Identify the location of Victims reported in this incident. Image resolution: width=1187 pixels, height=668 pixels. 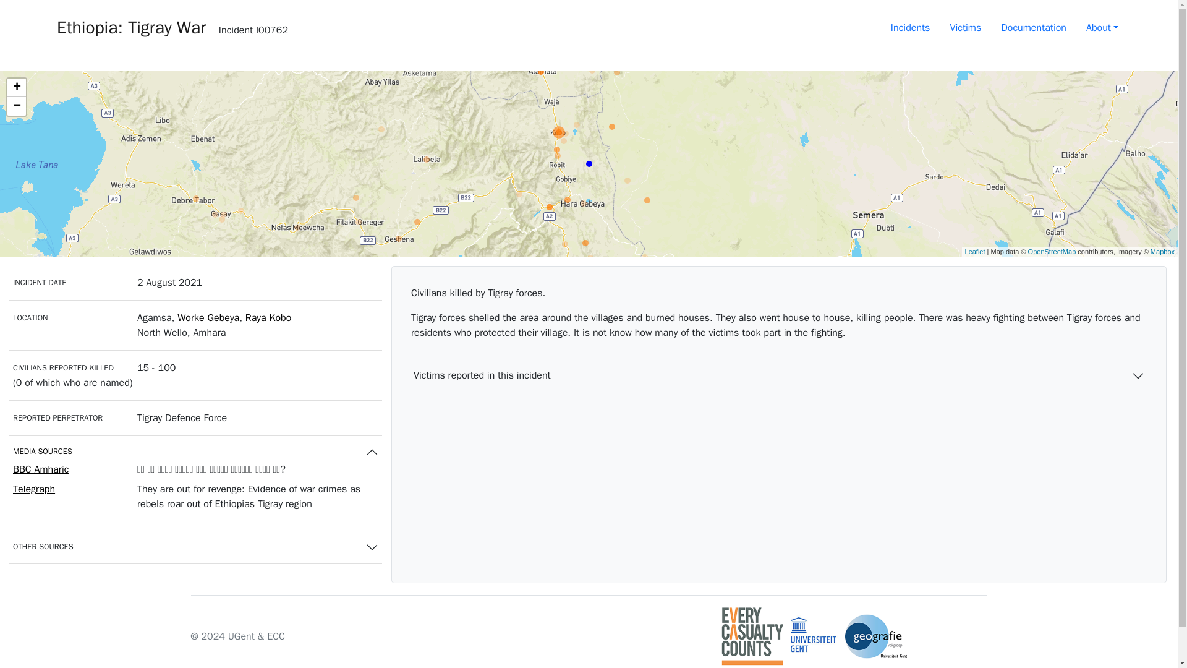
(778, 376).